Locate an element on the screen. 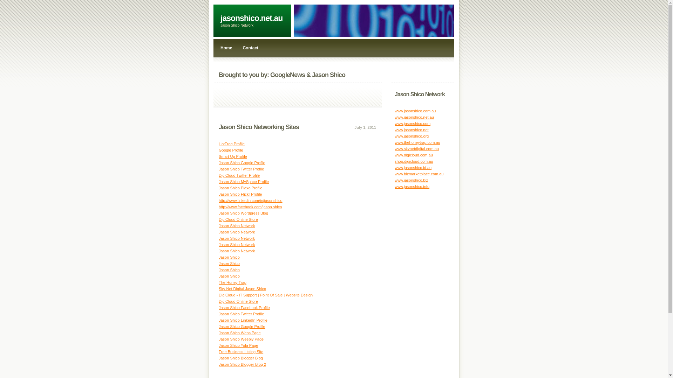 The width and height of the screenshot is (673, 378). Jason Shico Weebly Page is located at coordinates (241, 339).